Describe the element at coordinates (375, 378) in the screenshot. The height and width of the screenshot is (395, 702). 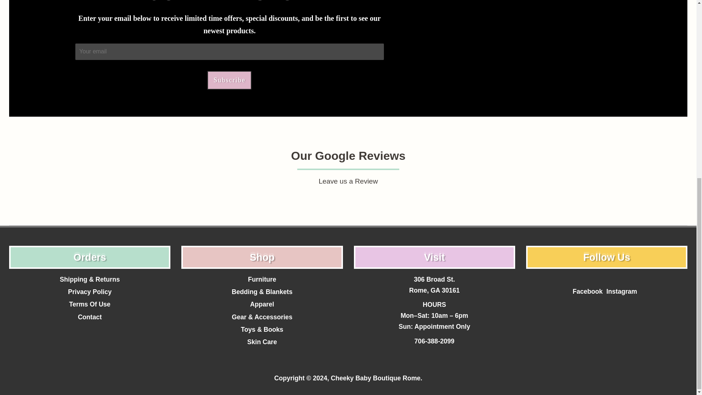
I see `Cheeky Baby Boutique Rome` at that location.